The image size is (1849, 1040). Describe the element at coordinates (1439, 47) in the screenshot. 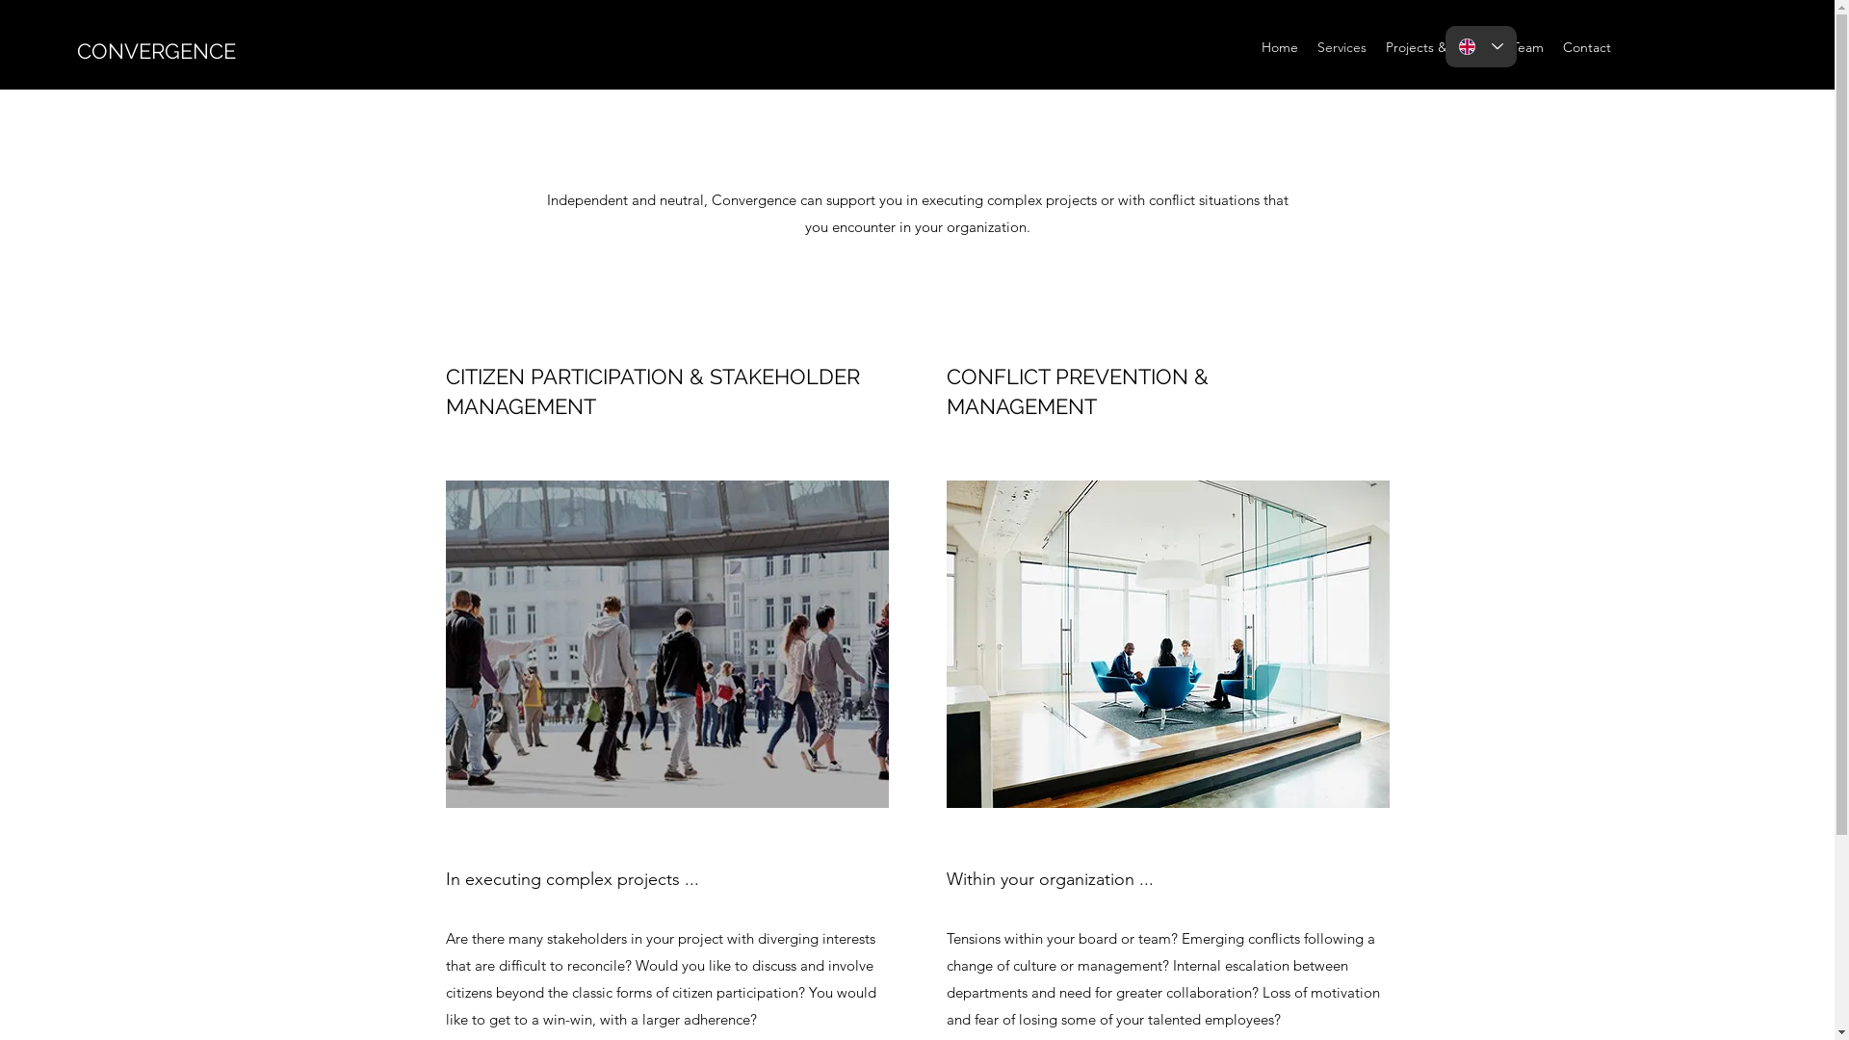

I see `Projects & Clients` at that location.